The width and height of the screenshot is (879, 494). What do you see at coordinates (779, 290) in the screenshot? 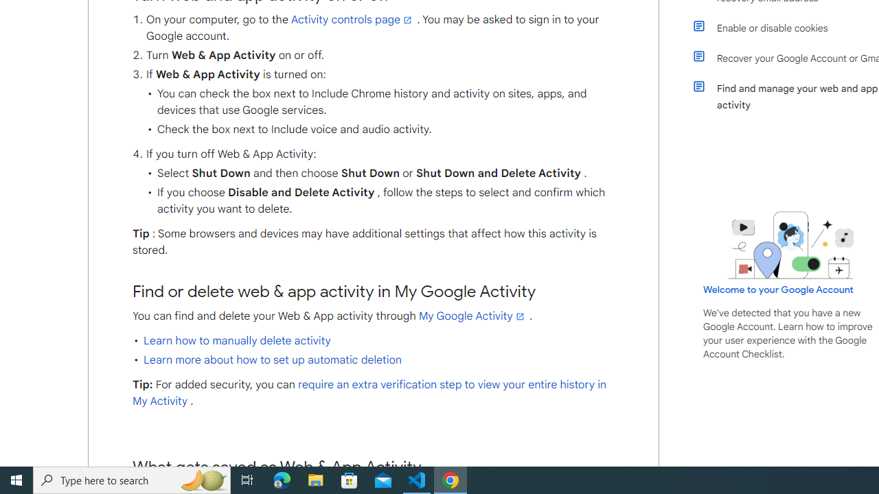
I see `Welcome to your Google Account` at bounding box center [779, 290].